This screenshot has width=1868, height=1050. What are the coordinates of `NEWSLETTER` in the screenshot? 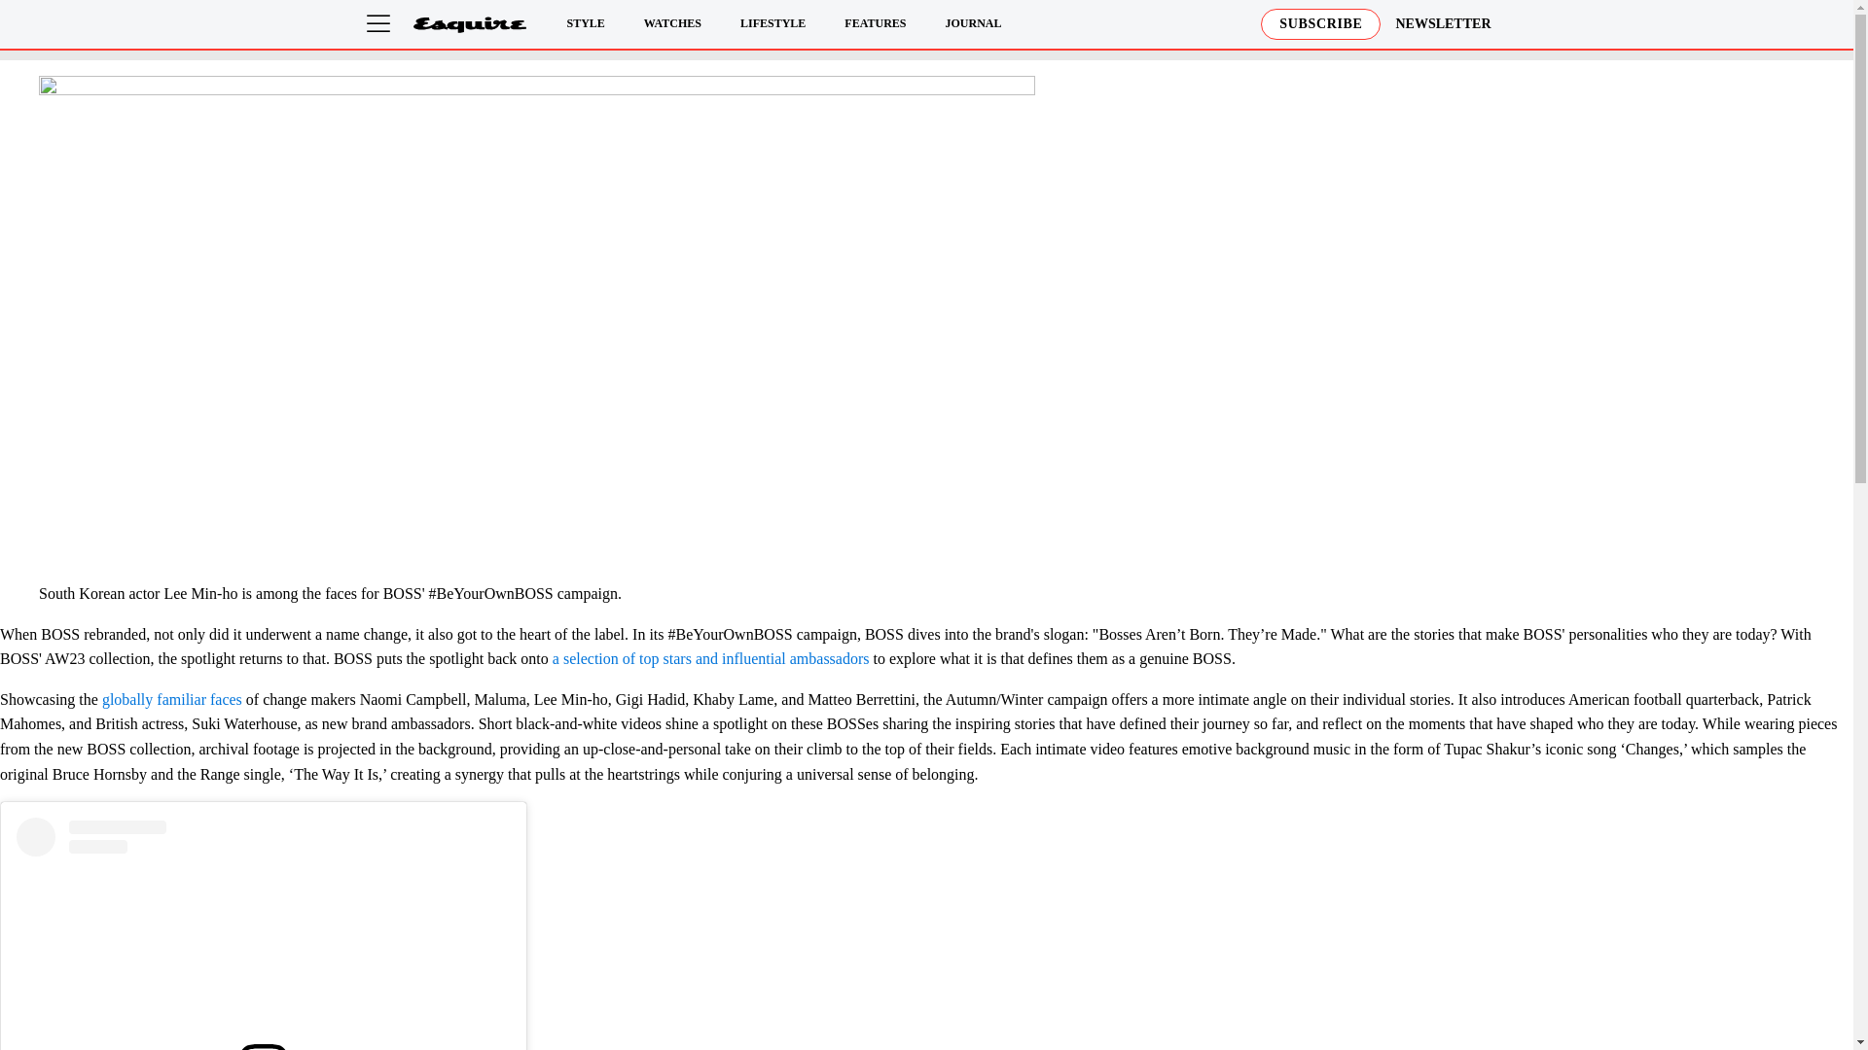 It's located at (1443, 23).